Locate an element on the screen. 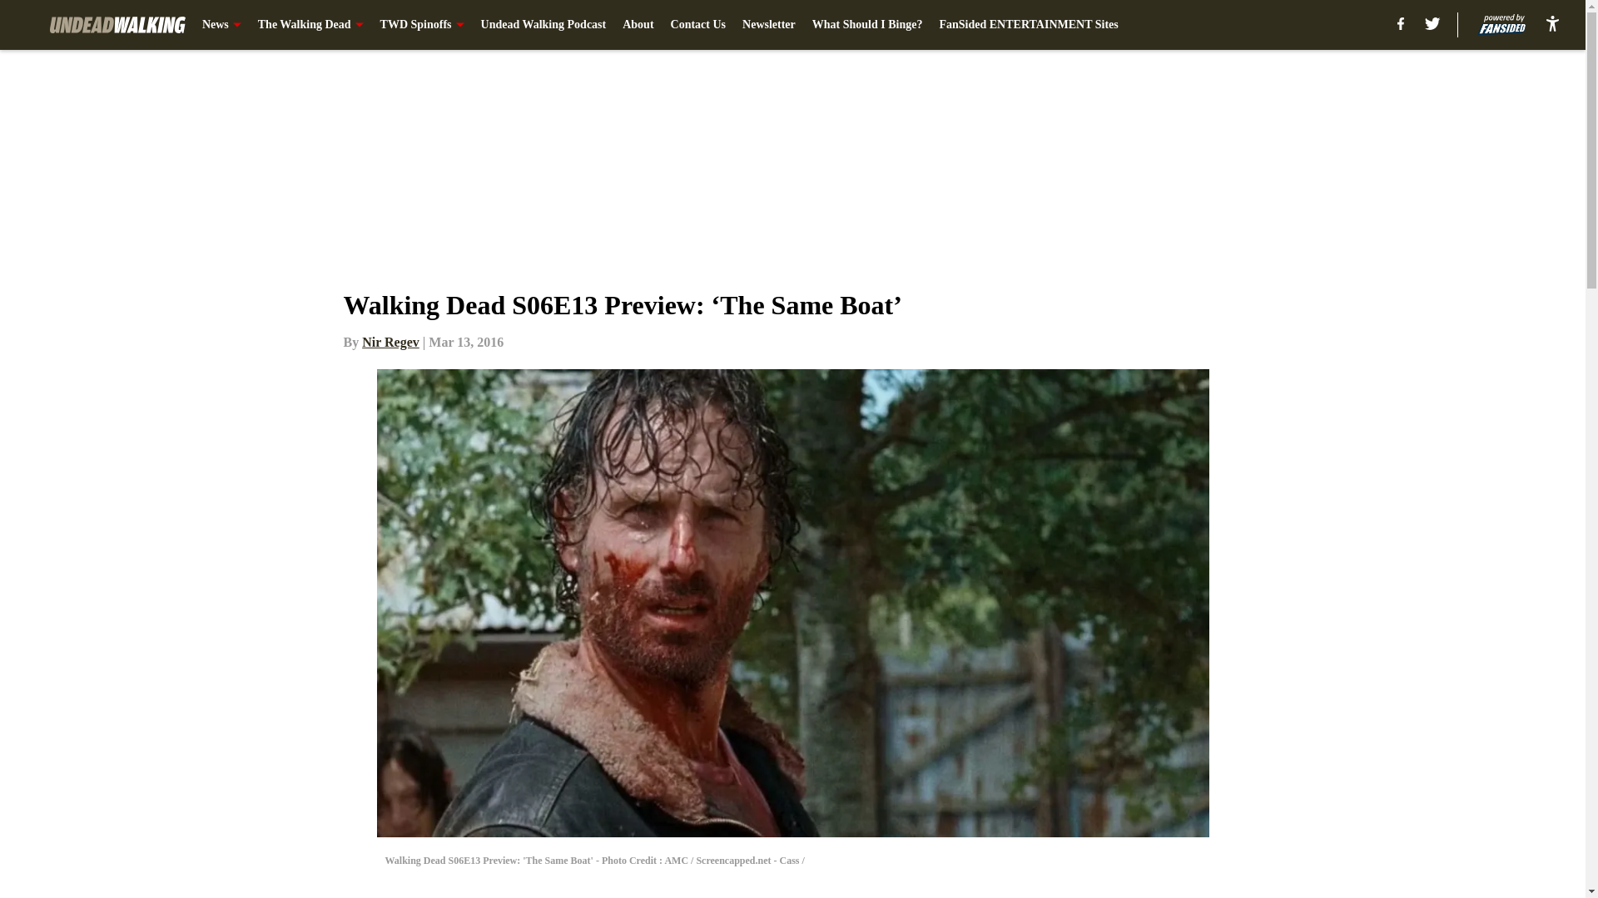  What Should I Binge? is located at coordinates (867, 25).